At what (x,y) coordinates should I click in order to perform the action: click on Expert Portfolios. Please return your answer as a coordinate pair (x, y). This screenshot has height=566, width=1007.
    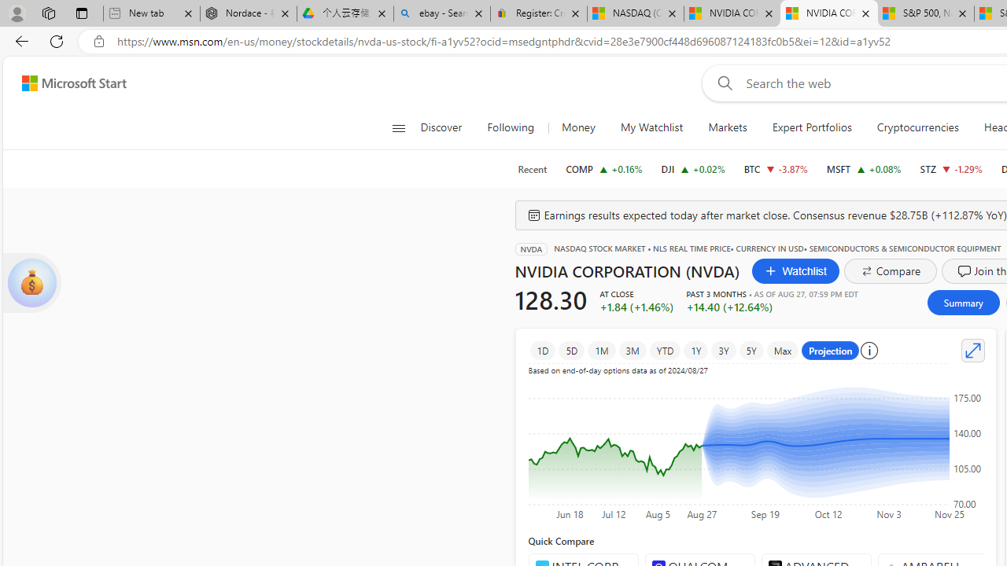
    Looking at the image, I should click on (812, 127).